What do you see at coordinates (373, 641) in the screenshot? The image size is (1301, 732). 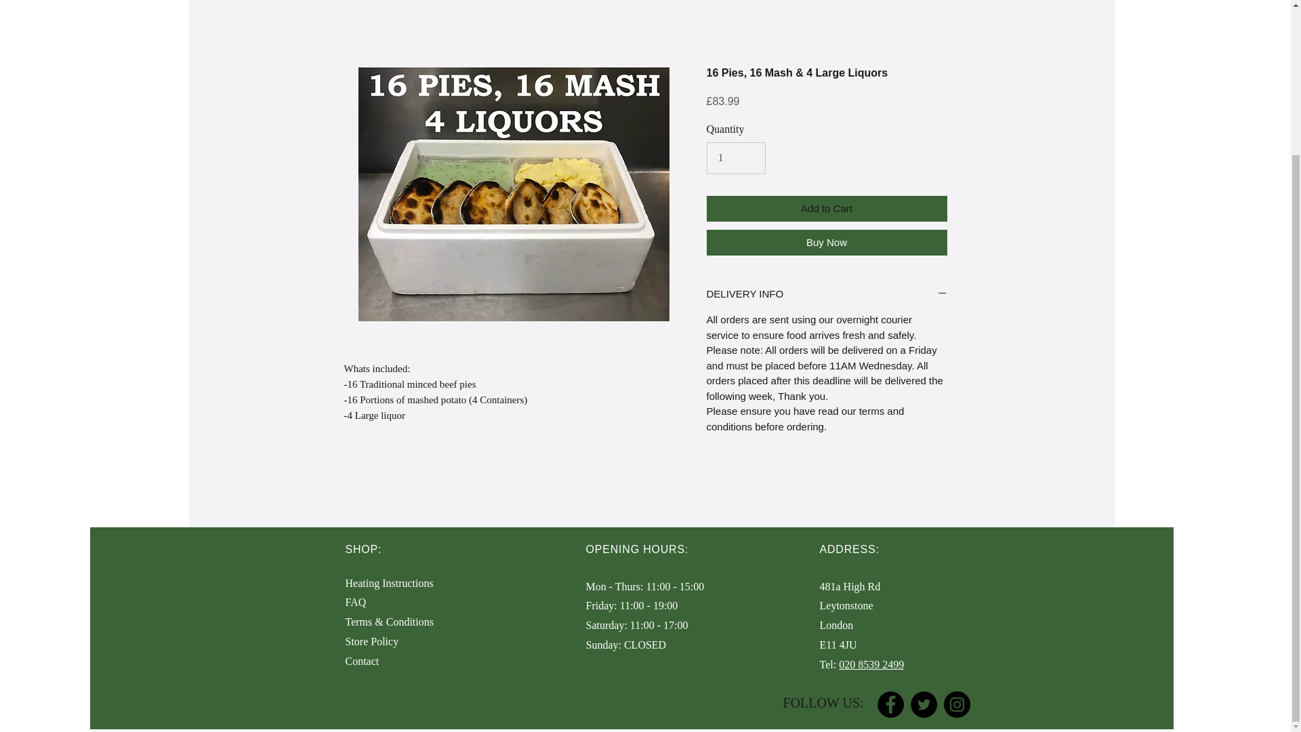 I see `Store Policy` at bounding box center [373, 641].